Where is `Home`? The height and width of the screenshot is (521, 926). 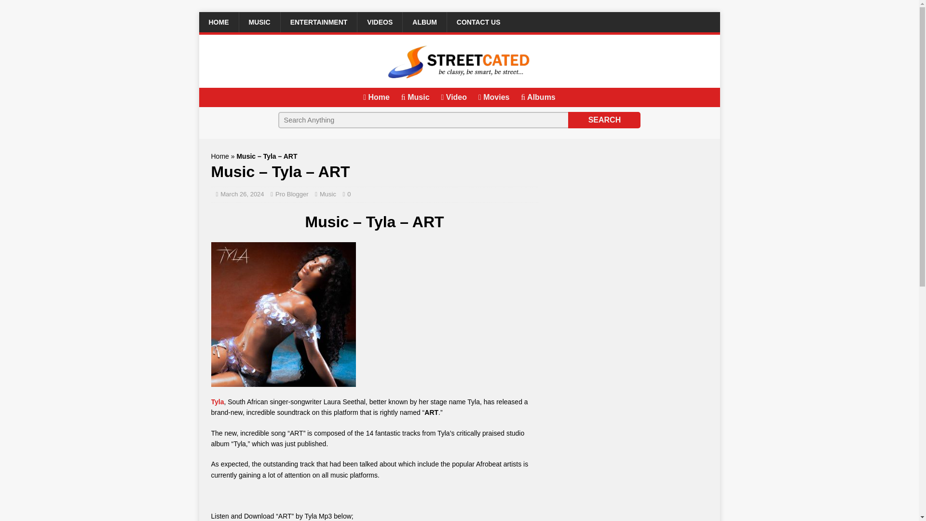 Home is located at coordinates (220, 156).